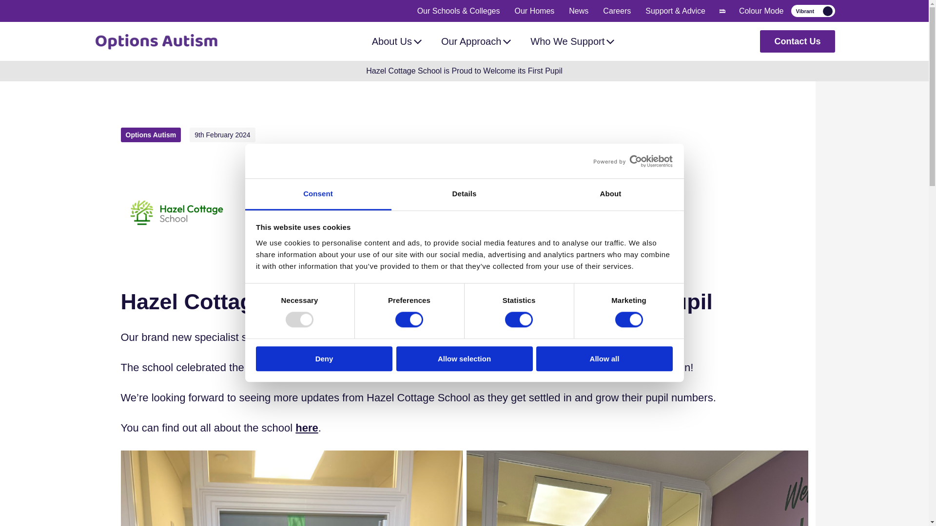  Describe the element at coordinates (535, 11) in the screenshot. I see `Our Homes` at that location.